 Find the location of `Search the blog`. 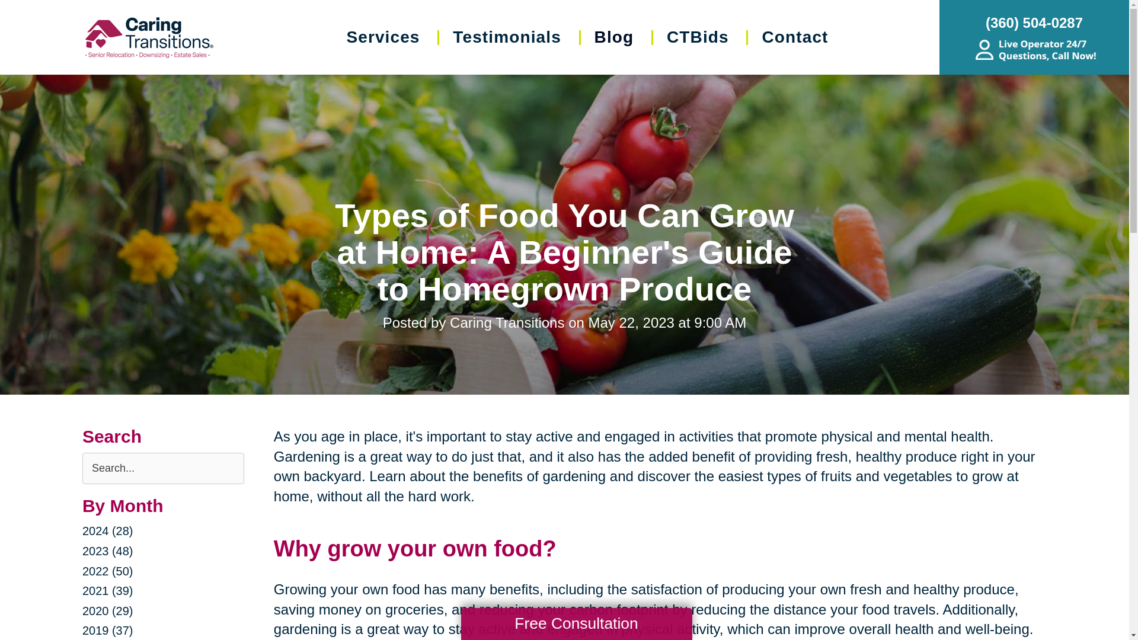

Search the blog is located at coordinates (163, 468).